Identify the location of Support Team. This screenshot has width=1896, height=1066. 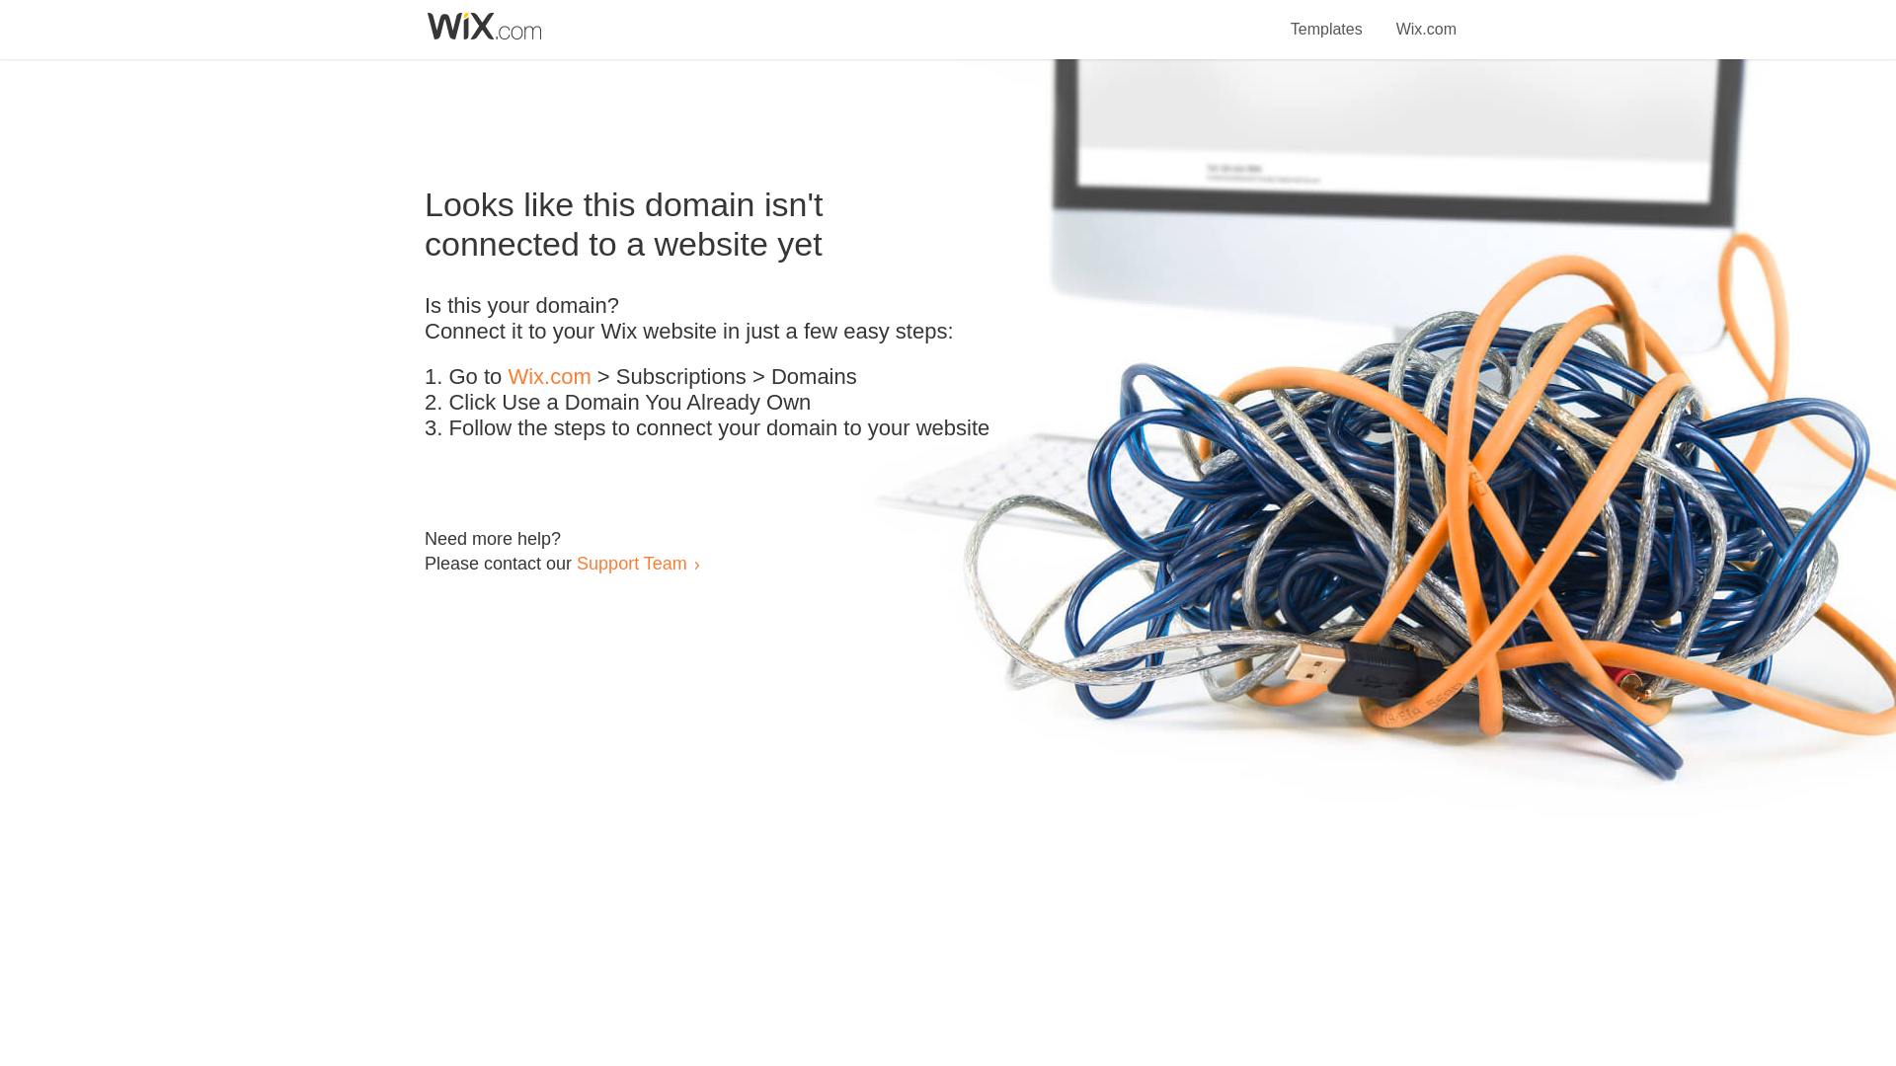
(631, 563).